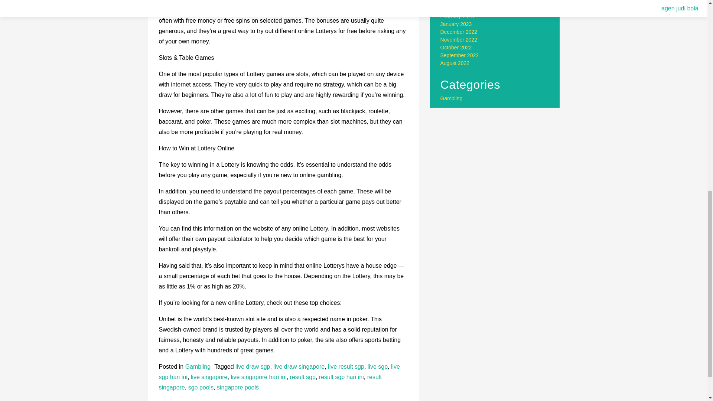 The height and width of the screenshot is (401, 713). I want to click on result singapore, so click(270, 382).